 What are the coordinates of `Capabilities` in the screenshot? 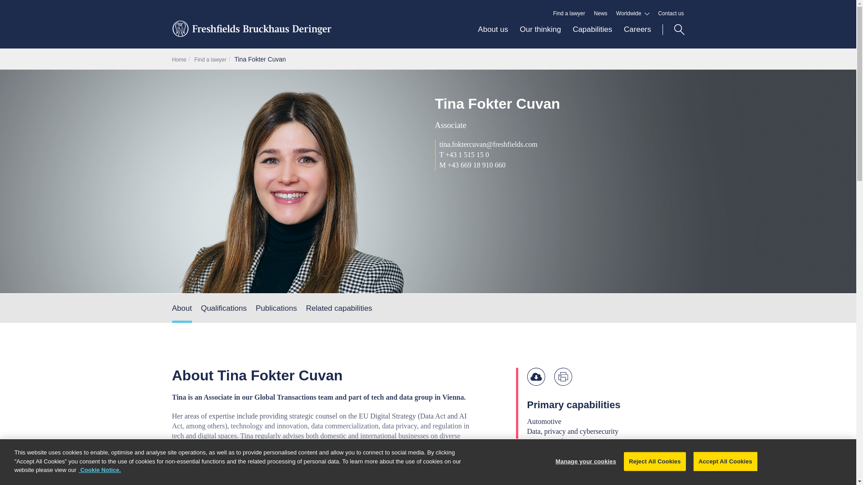 It's located at (592, 36).